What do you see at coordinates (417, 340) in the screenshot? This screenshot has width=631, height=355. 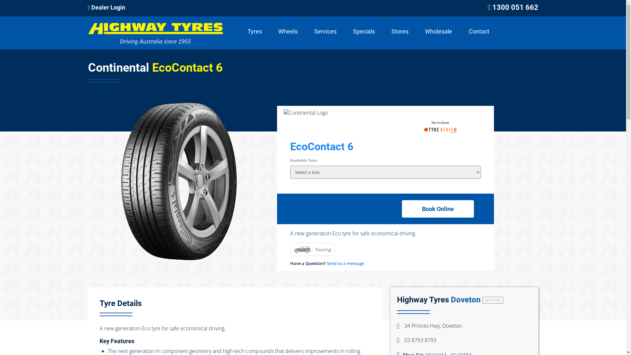 I see `03 8793 8793` at bounding box center [417, 340].